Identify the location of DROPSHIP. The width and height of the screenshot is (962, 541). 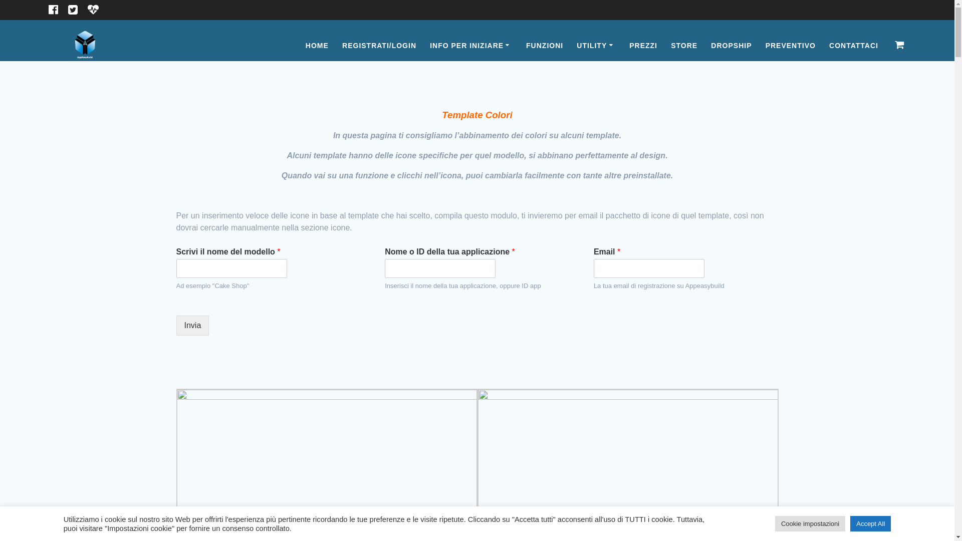
(732, 46).